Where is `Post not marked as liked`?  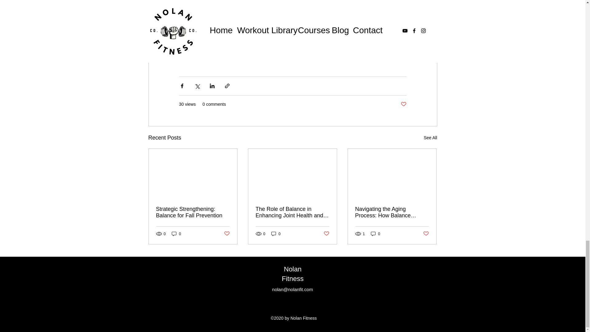 Post not marked as liked is located at coordinates (226, 234).